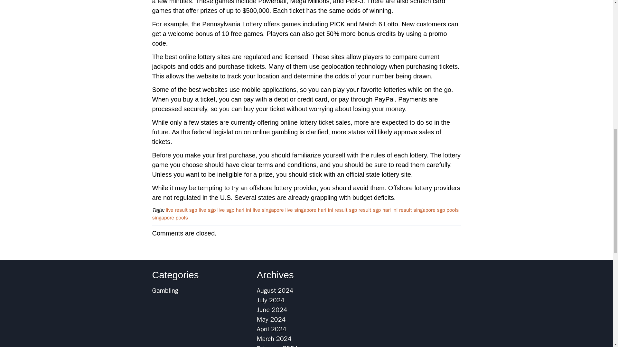 The image size is (618, 347). What do you see at coordinates (346, 210) in the screenshot?
I see `result sgp` at bounding box center [346, 210].